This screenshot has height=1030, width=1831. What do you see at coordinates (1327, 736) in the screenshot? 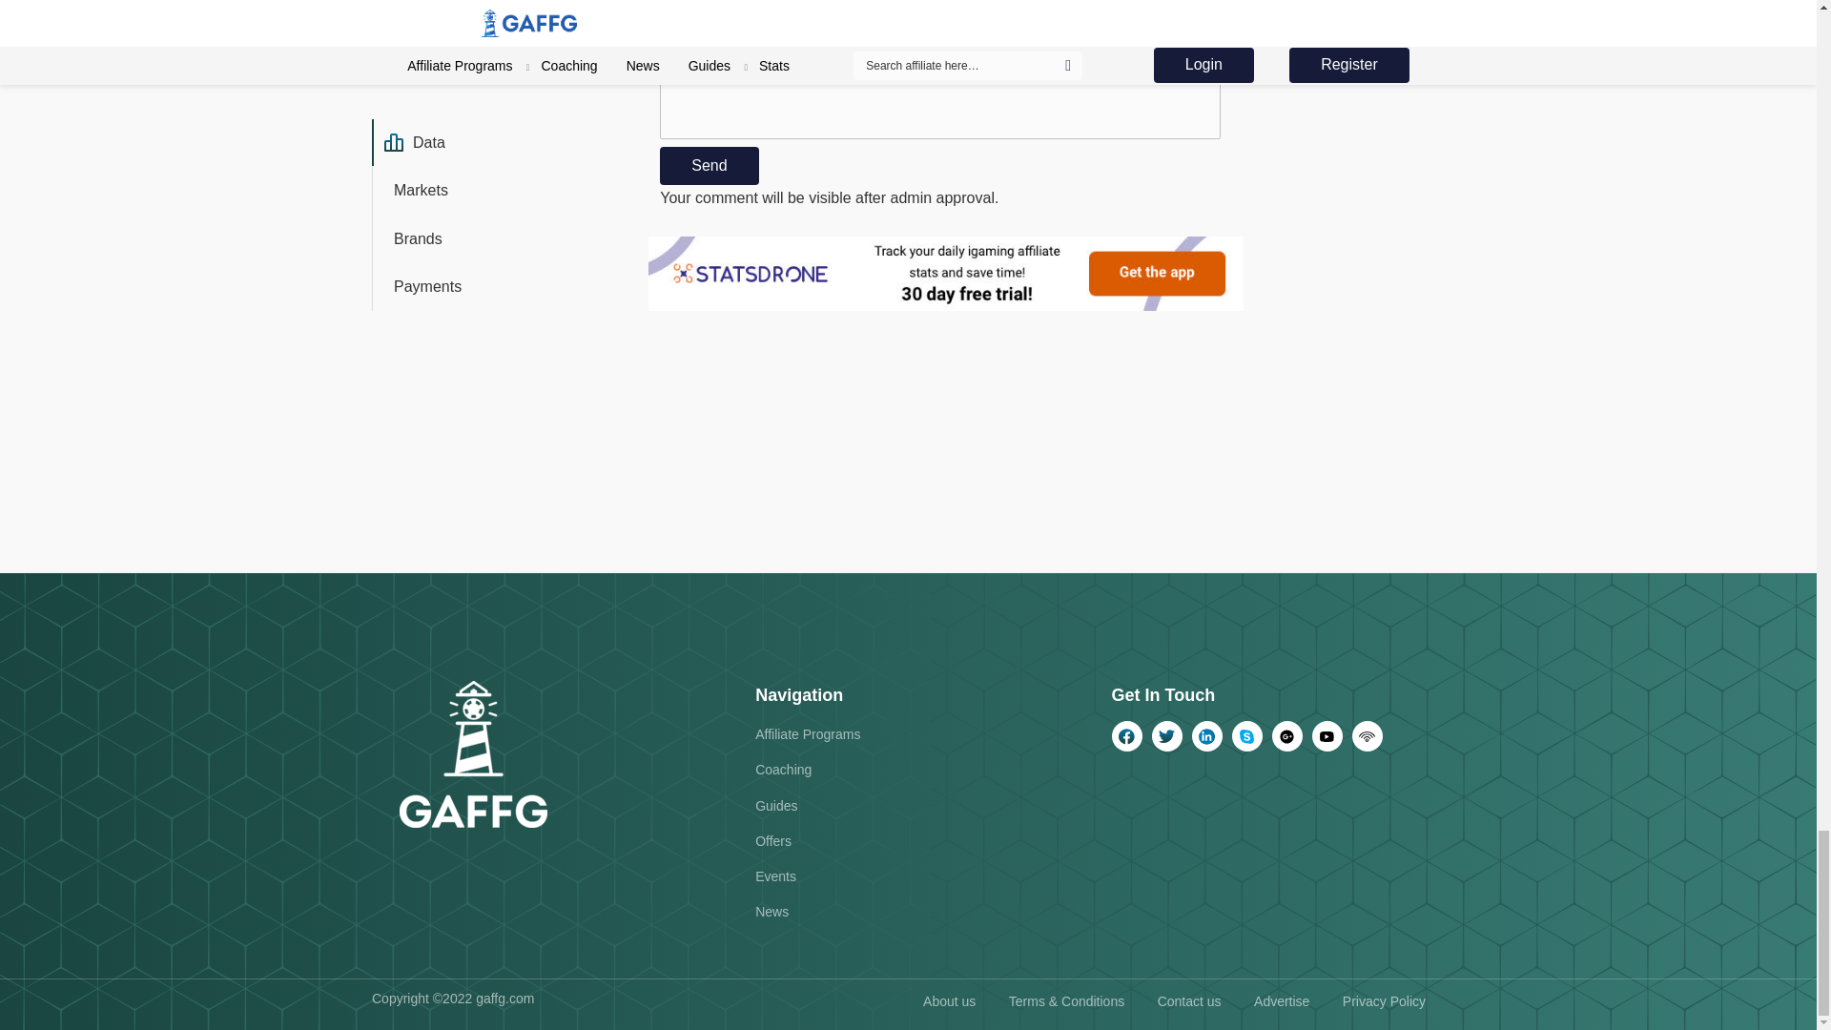
I see `Share on Youtube` at bounding box center [1327, 736].